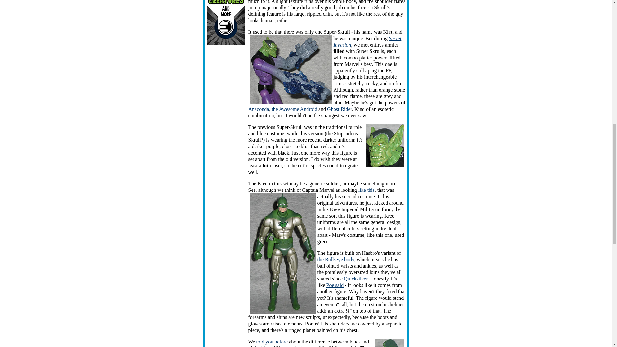 Image resolution: width=617 pixels, height=347 pixels. What do you see at coordinates (291, 70) in the screenshot?
I see `maybe he's just colorblind?` at bounding box center [291, 70].